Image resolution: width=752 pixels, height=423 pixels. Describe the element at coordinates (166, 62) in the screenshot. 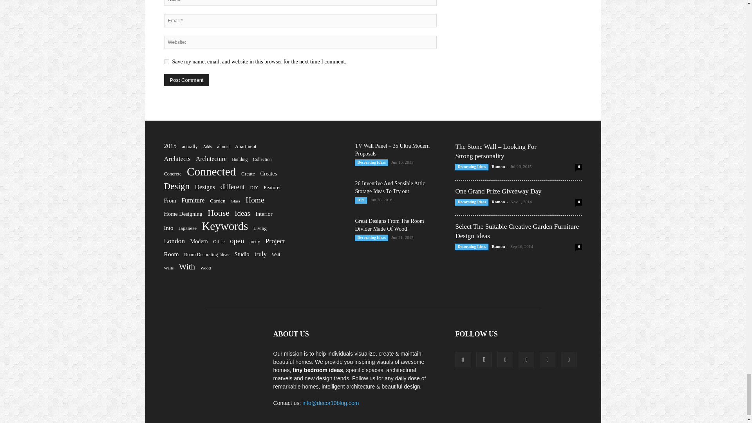

I see `yes` at that location.